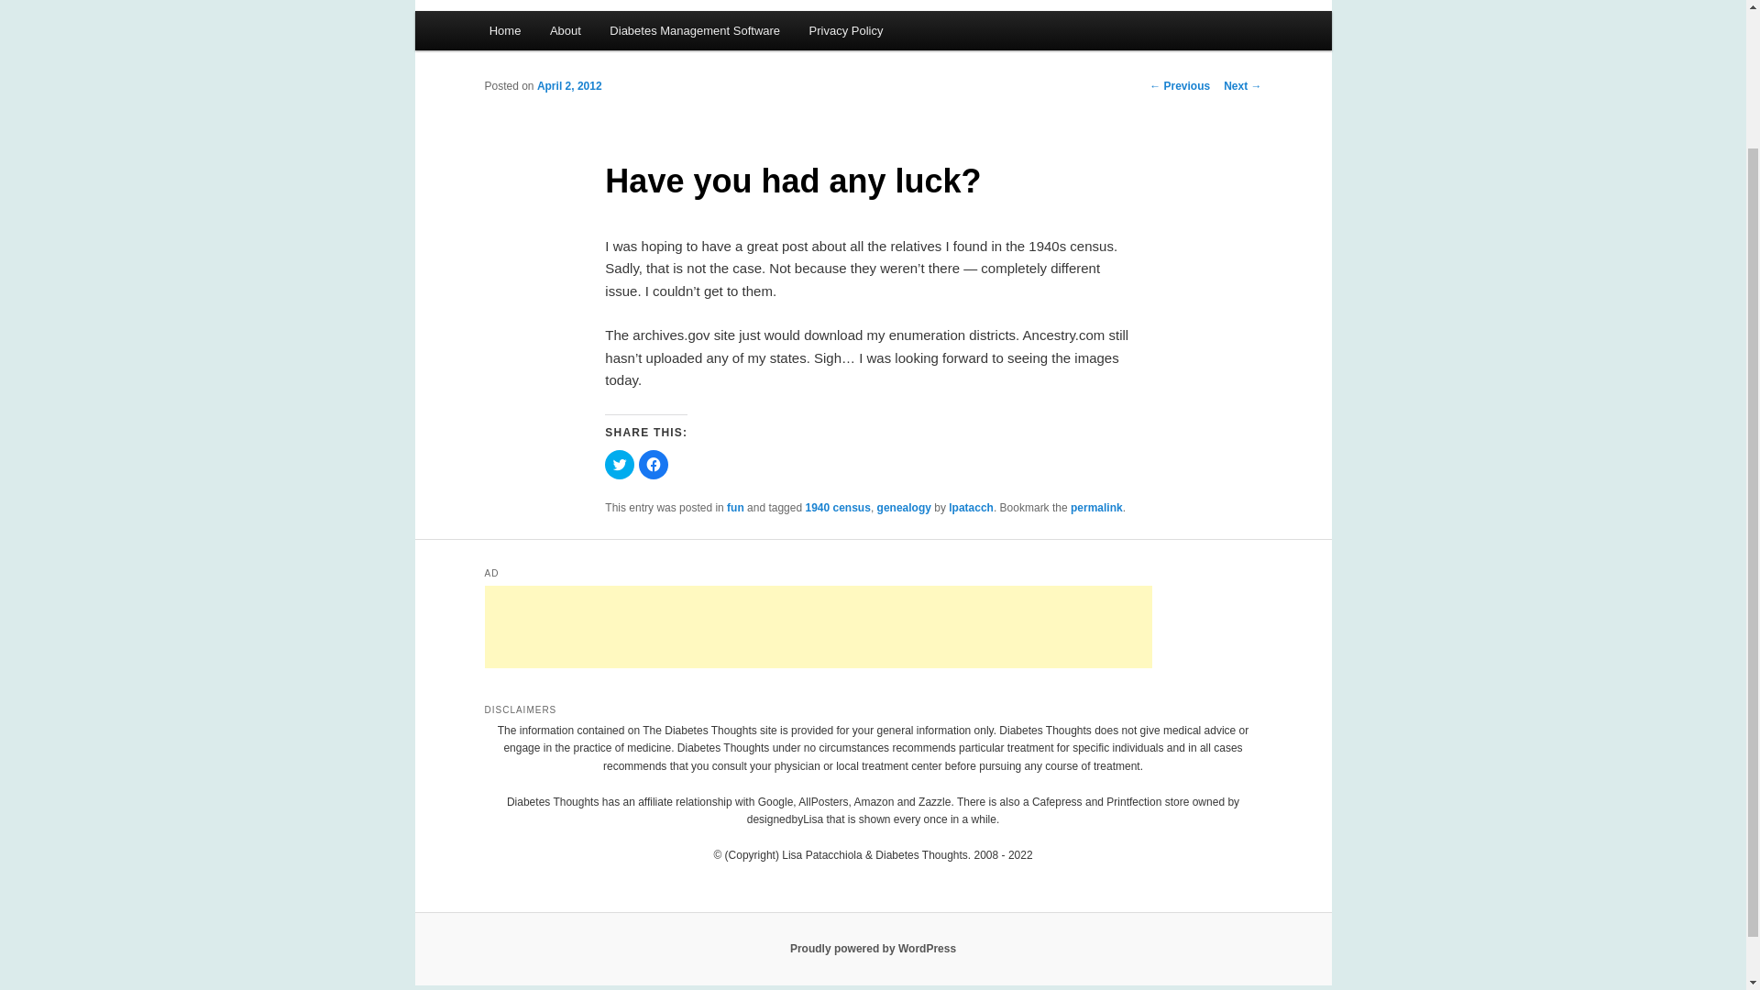 The image size is (1760, 990). Describe the element at coordinates (1096, 507) in the screenshot. I see `Permalink to Have you had any luck?` at that location.